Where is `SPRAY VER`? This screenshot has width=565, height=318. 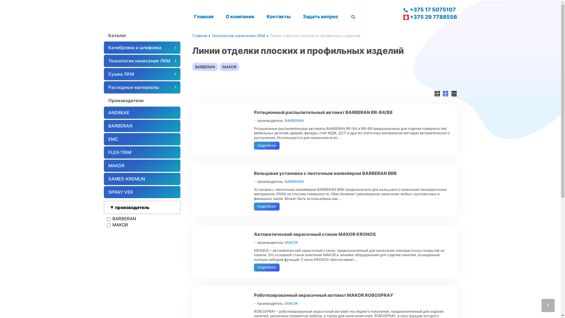 SPRAY VER is located at coordinates (142, 192).